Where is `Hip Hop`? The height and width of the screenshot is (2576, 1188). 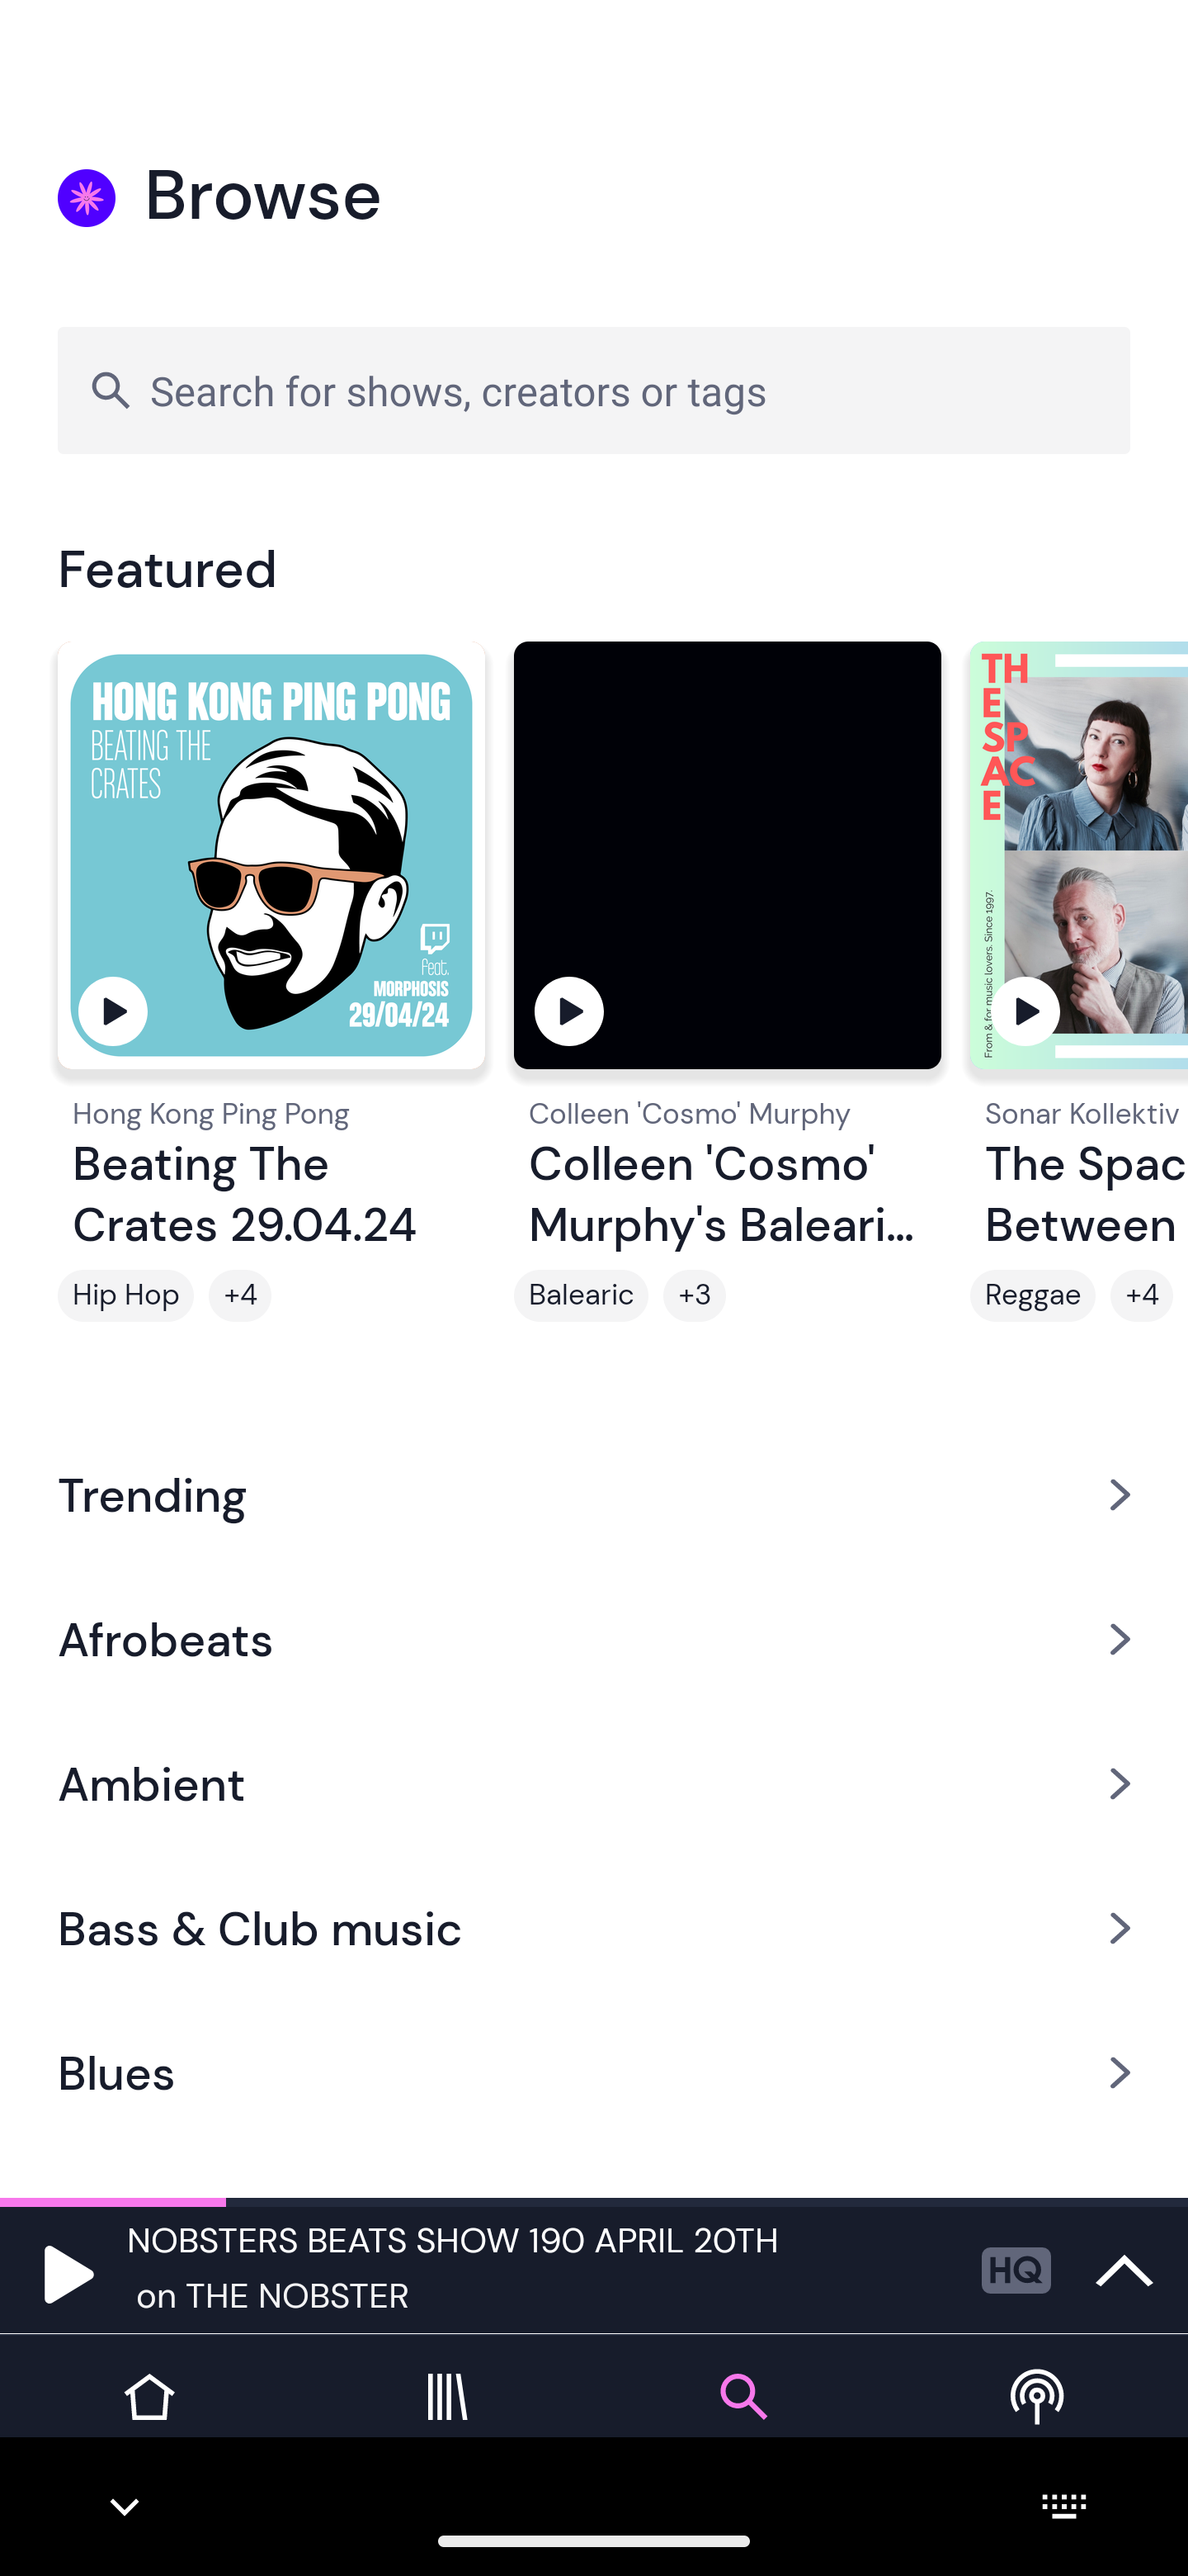 Hip Hop is located at coordinates (125, 1295).